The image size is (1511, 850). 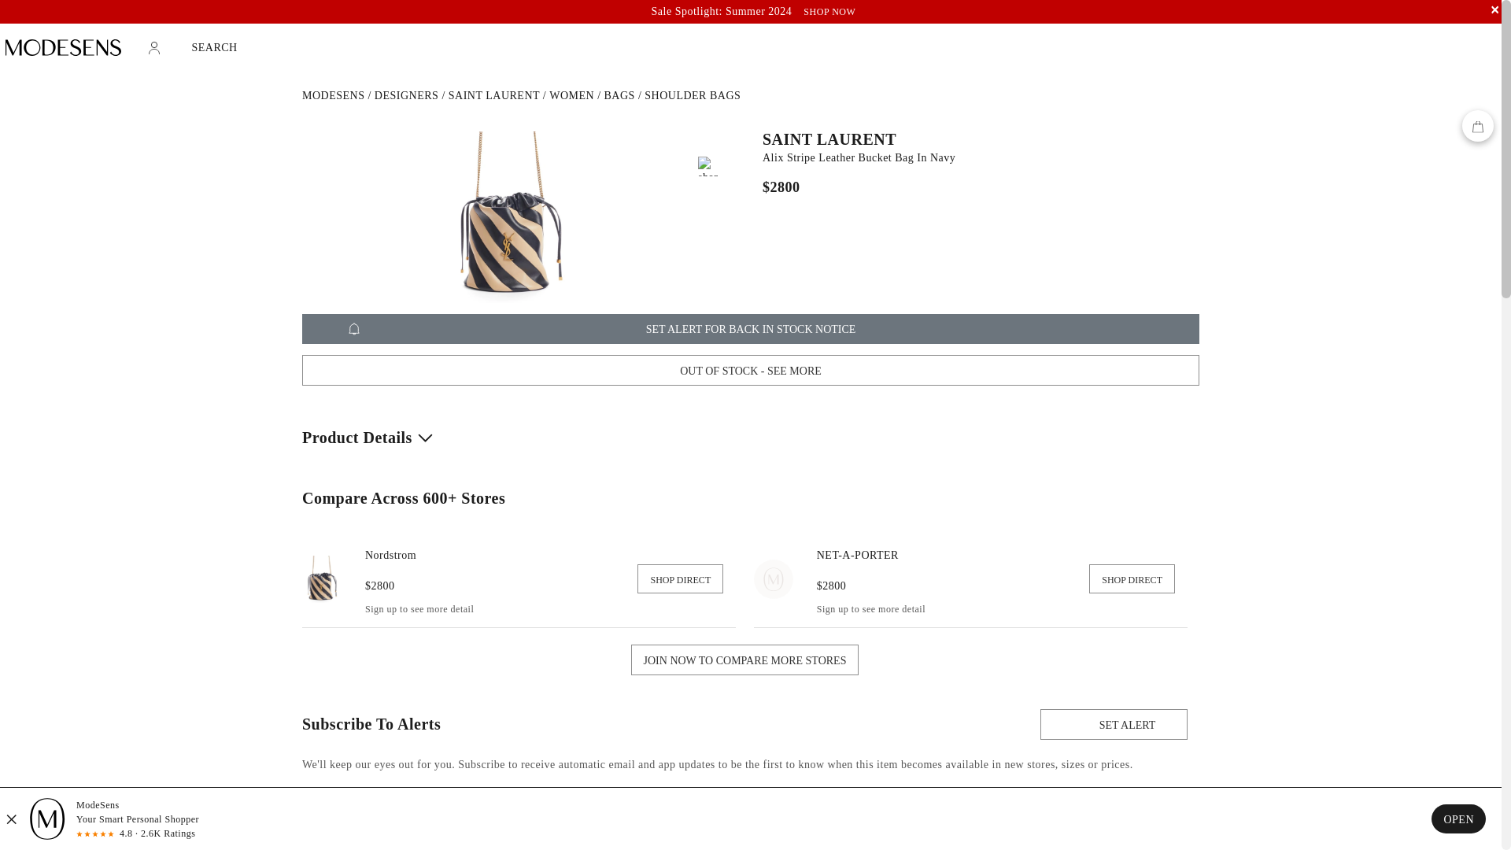 What do you see at coordinates (858, 554) in the screenshot?
I see `Buy from store's website` at bounding box center [858, 554].